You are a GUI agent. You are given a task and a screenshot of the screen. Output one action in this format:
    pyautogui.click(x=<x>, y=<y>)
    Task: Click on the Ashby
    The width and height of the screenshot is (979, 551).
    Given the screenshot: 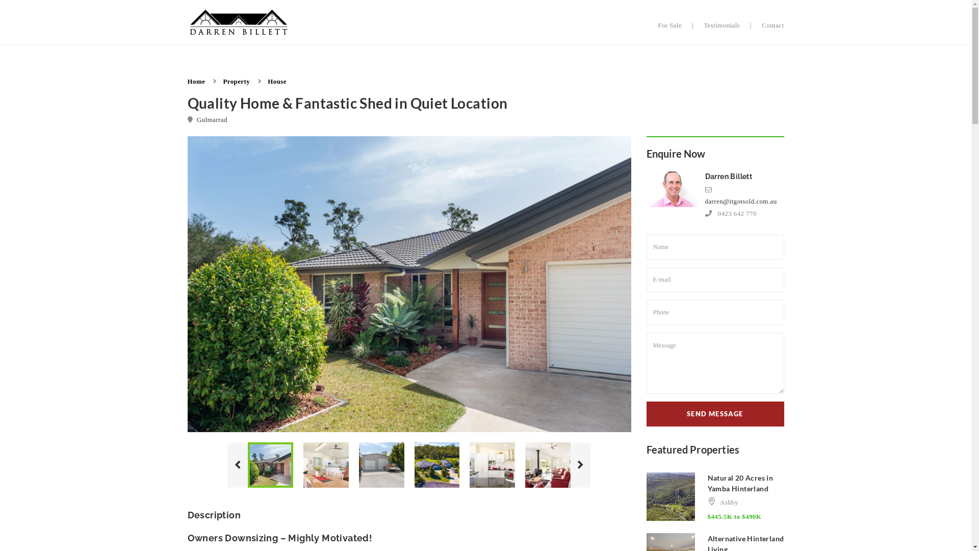 What is the action you would take?
    pyautogui.click(x=729, y=502)
    